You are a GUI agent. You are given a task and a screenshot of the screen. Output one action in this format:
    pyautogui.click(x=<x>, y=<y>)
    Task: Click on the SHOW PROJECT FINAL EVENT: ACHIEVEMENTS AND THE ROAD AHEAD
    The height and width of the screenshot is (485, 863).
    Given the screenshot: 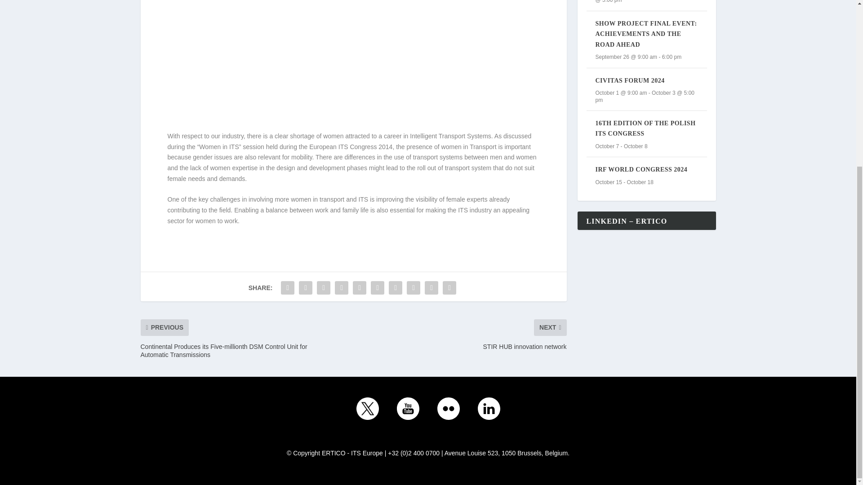 What is the action you would take?
    pyautogui.click(x=645, y=34)
    